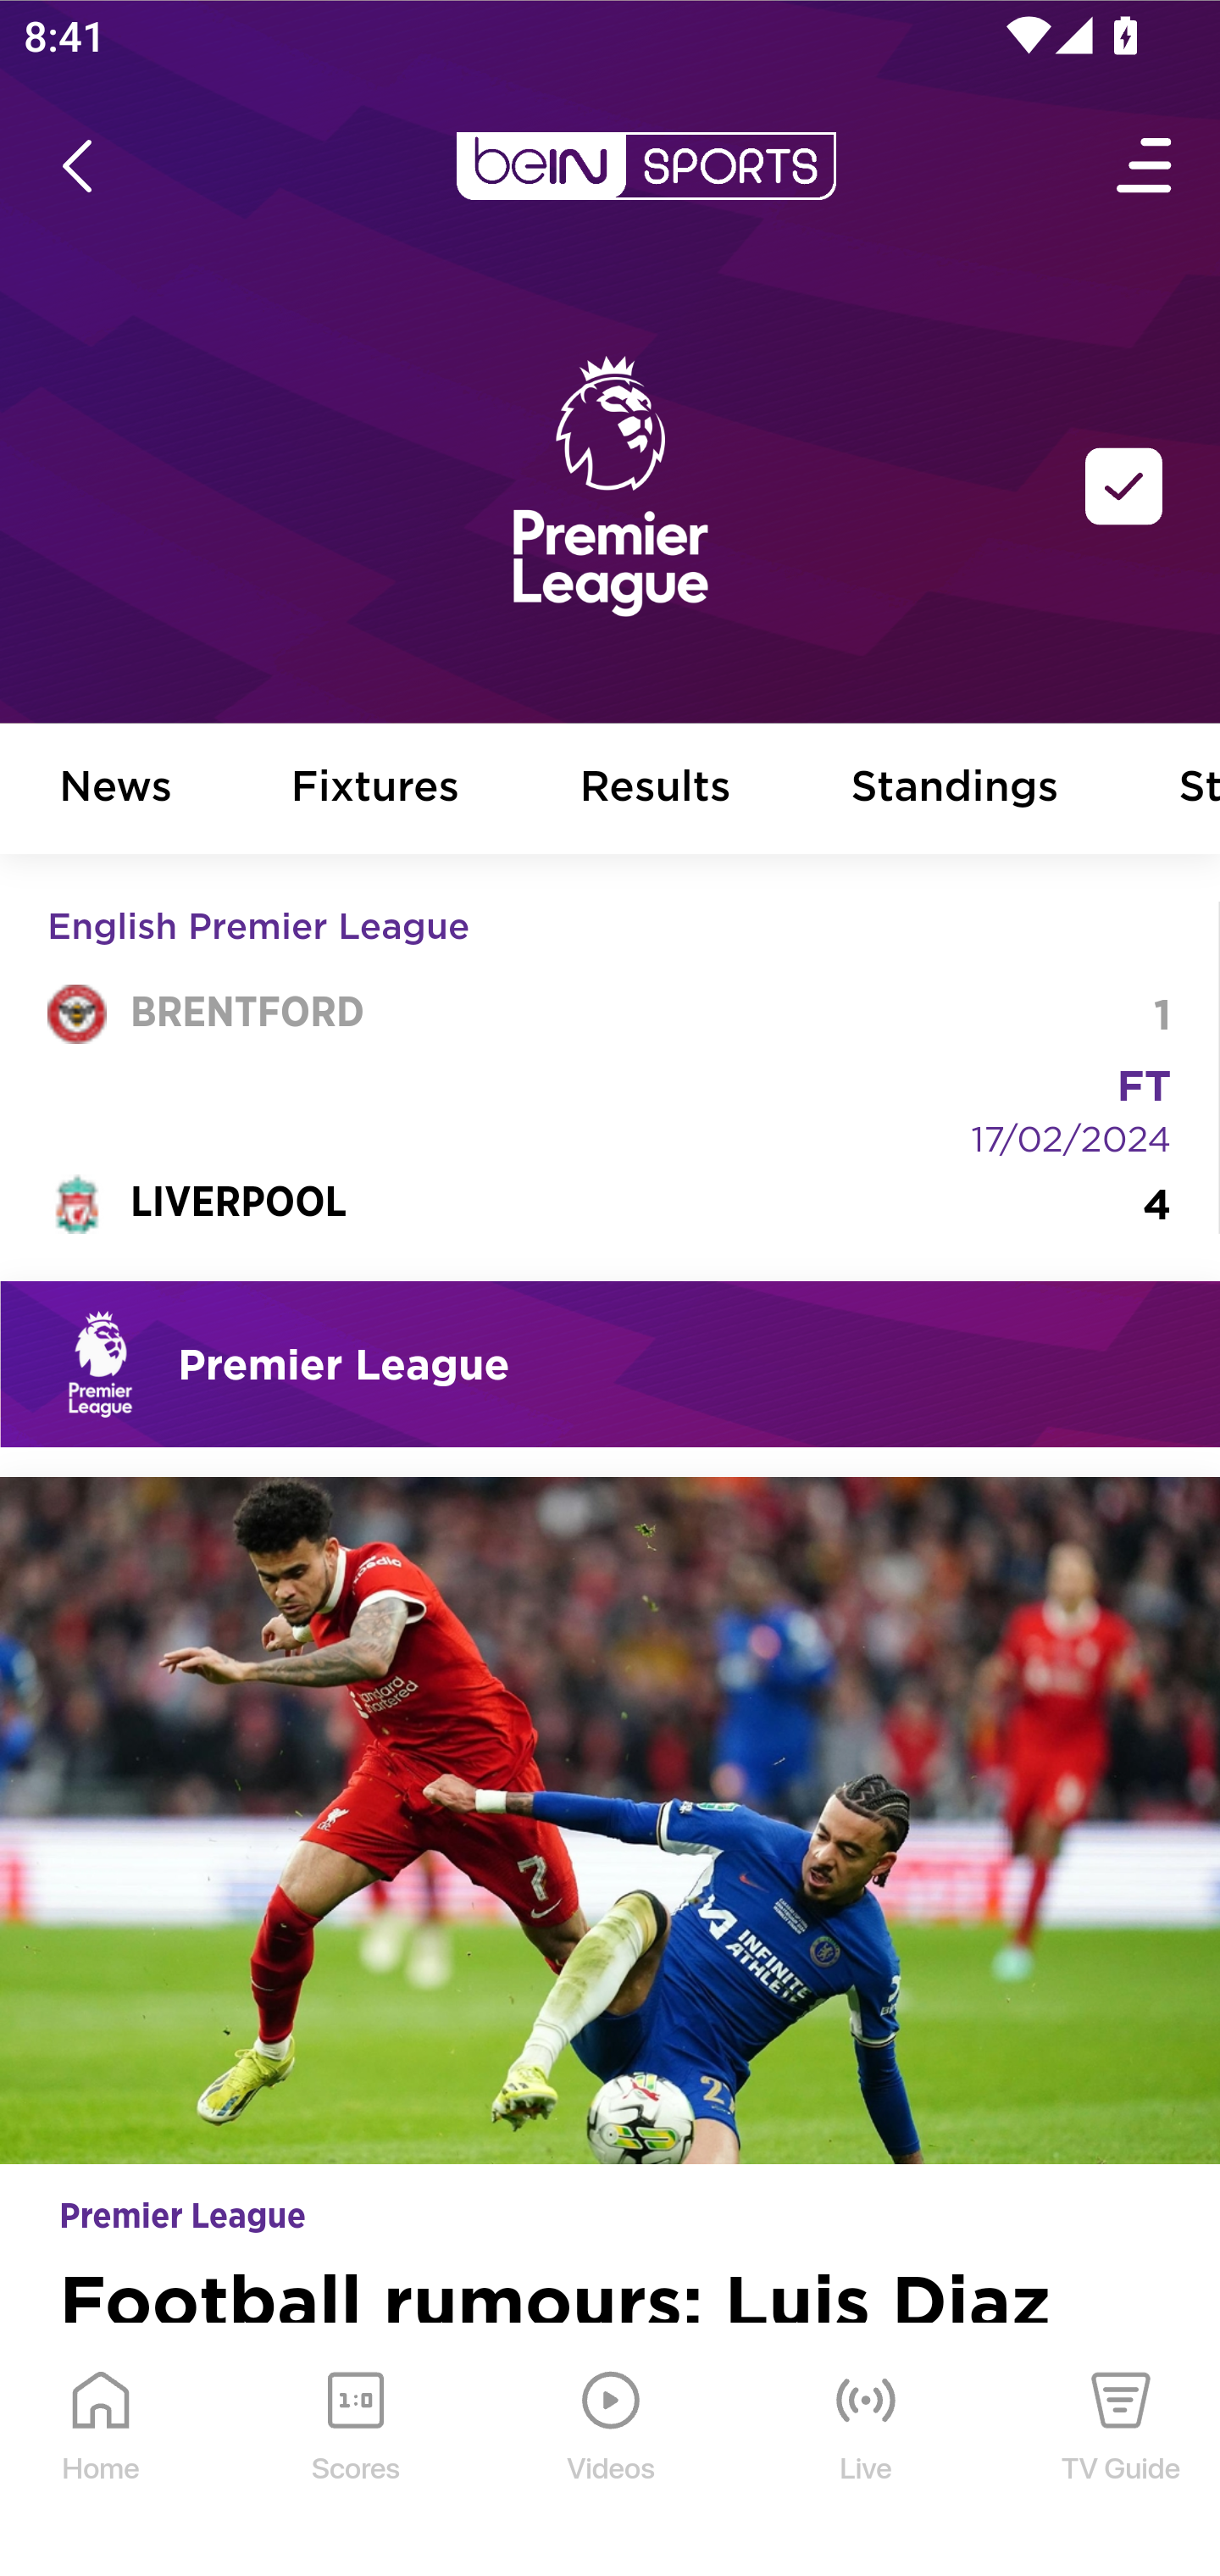  Describe the element at coordinates (116, 790) in the screenshot. I see `News` at that location.